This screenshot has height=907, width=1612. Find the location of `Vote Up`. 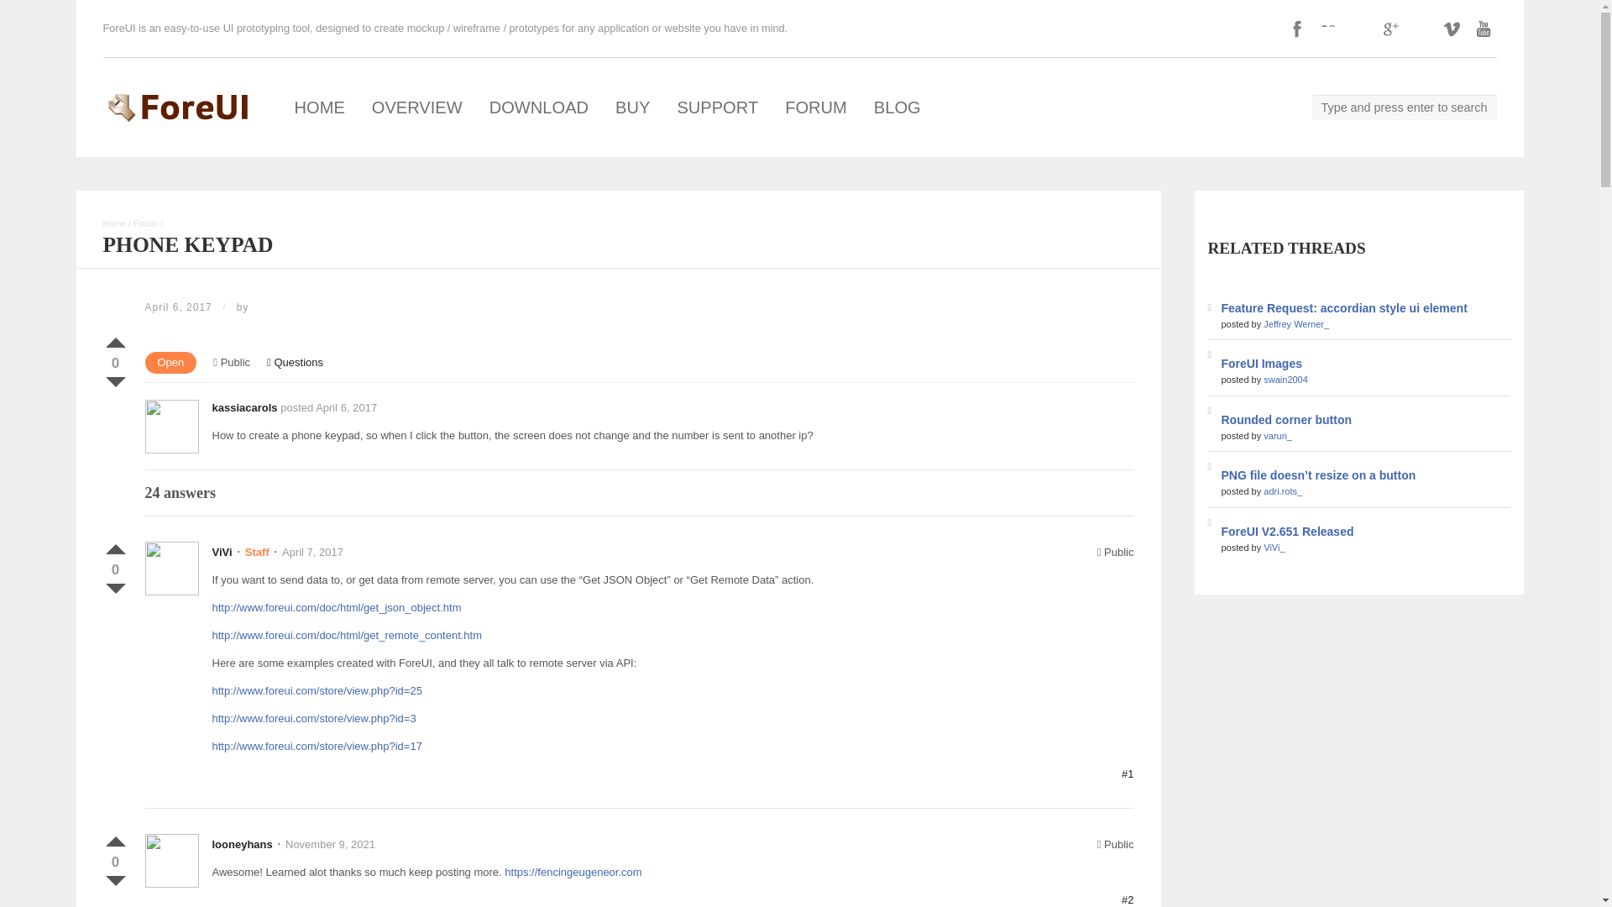

Vote Up is located at coordinates (114, 546).